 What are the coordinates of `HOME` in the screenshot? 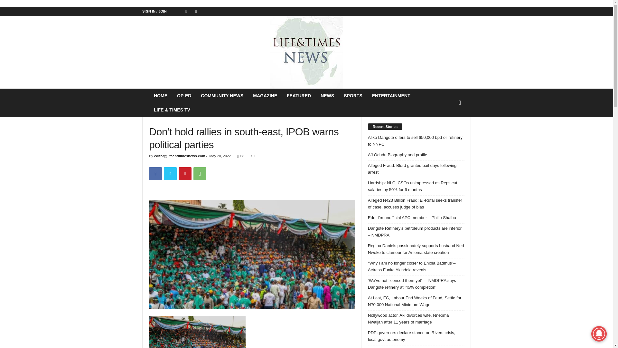 It's located at (160, 95).